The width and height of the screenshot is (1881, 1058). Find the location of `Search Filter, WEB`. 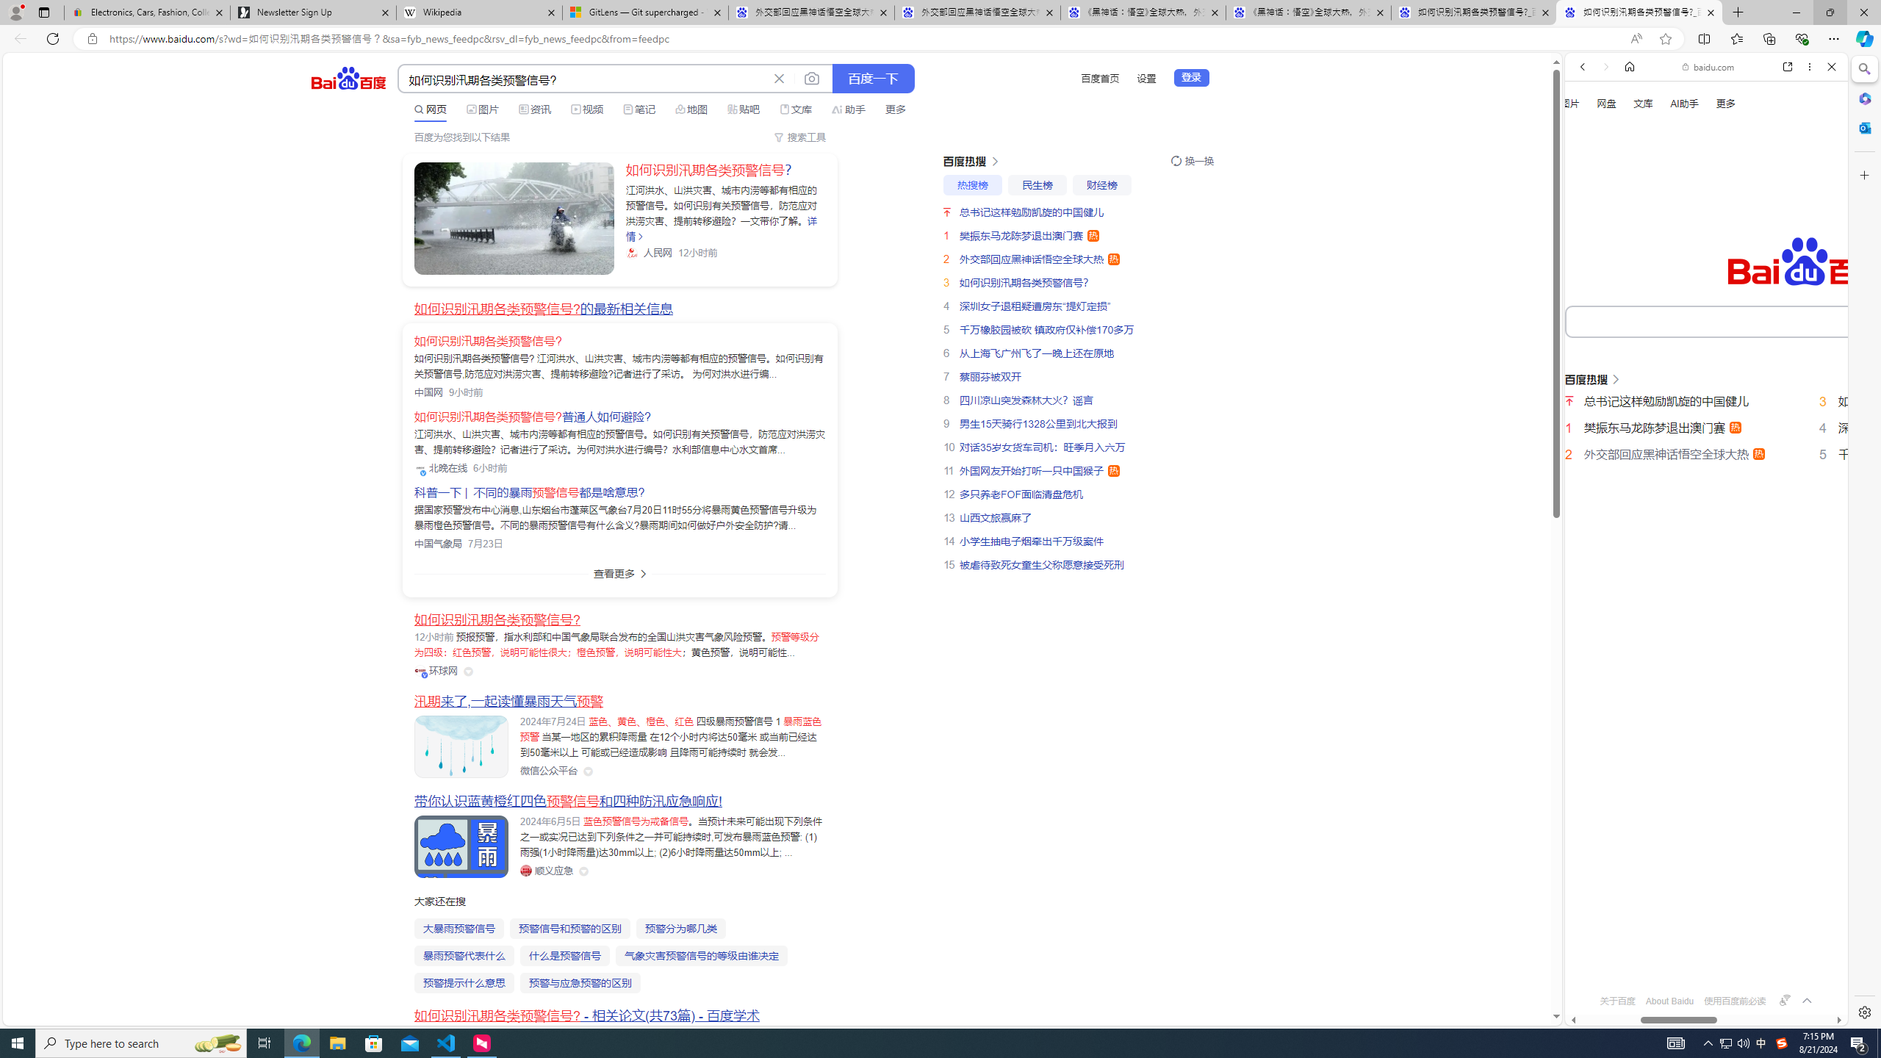

Search Filter, WEB is located at coordinates (1589, 248).